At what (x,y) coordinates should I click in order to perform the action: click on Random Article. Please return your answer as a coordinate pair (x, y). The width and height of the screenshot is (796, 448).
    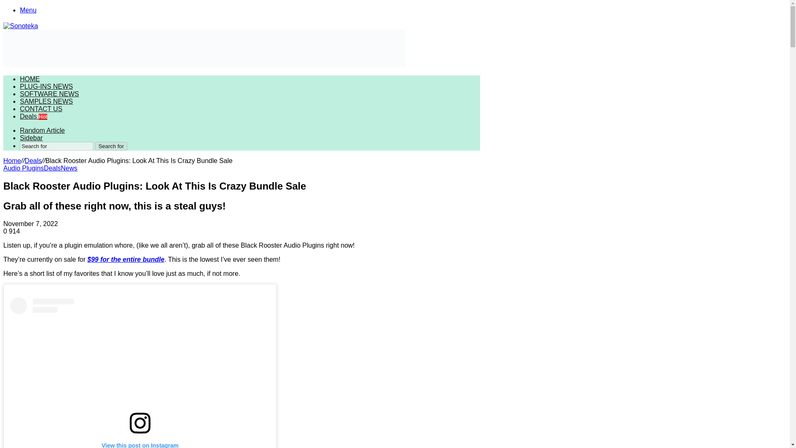
    Looking at the image, I should click on (42, 130).